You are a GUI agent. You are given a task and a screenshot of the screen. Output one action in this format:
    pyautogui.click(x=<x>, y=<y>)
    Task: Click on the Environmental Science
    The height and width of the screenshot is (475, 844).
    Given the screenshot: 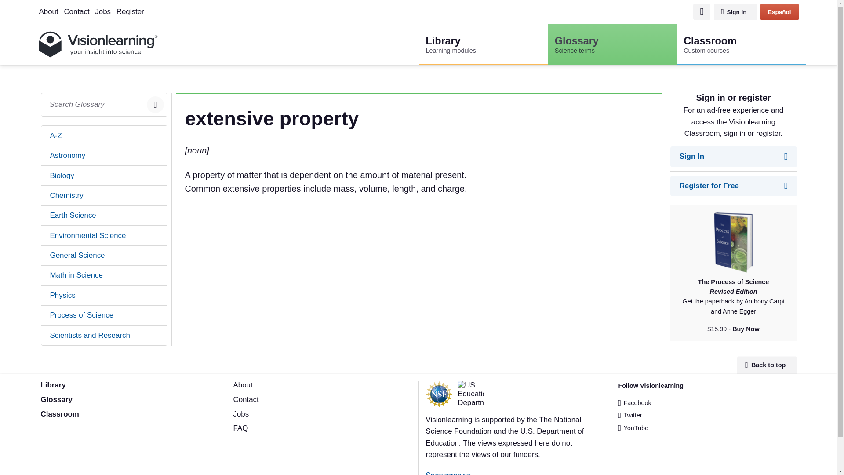 What is the action you would take?
    pyautogui.click(x=104, y=236)
    